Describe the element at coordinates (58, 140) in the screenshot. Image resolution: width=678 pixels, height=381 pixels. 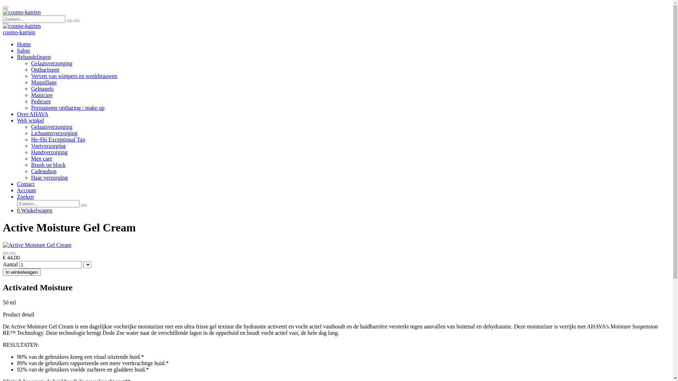
I see `He-Shi Exceptional Tan` at that location.